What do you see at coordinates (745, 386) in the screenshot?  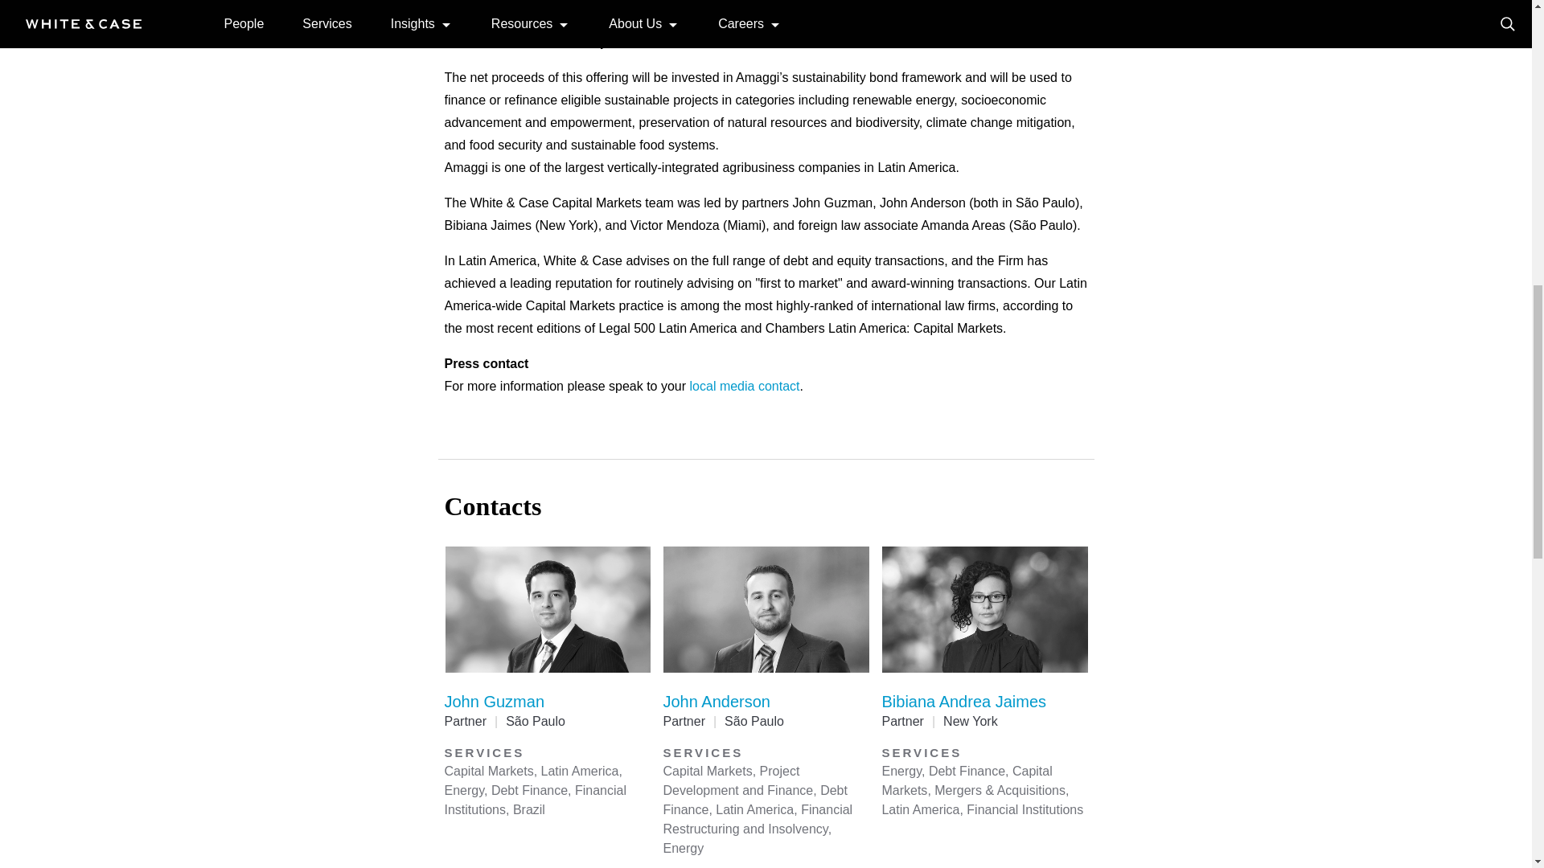 I see `local media contact` at bounding box center [745, 386].